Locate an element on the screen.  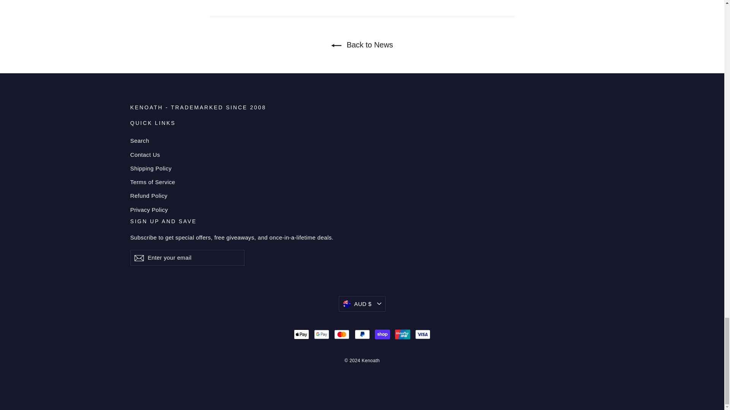
Visa is located at coordinates (423, 334).